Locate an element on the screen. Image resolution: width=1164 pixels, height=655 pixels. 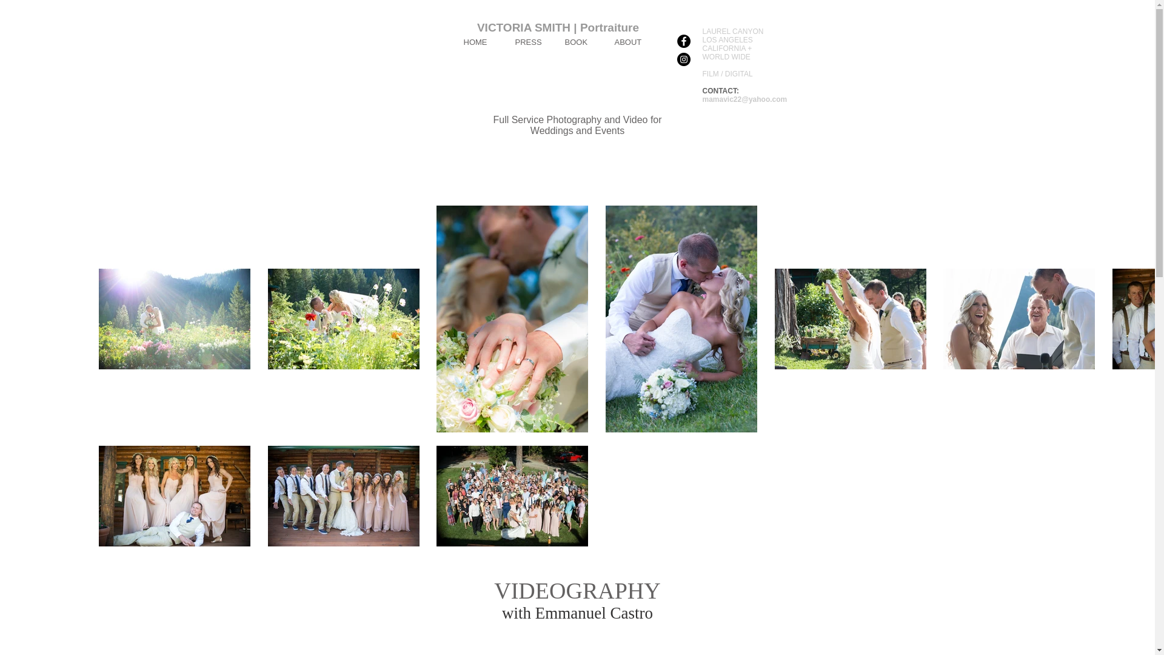
BOOK is located at coordinates (580, 42).